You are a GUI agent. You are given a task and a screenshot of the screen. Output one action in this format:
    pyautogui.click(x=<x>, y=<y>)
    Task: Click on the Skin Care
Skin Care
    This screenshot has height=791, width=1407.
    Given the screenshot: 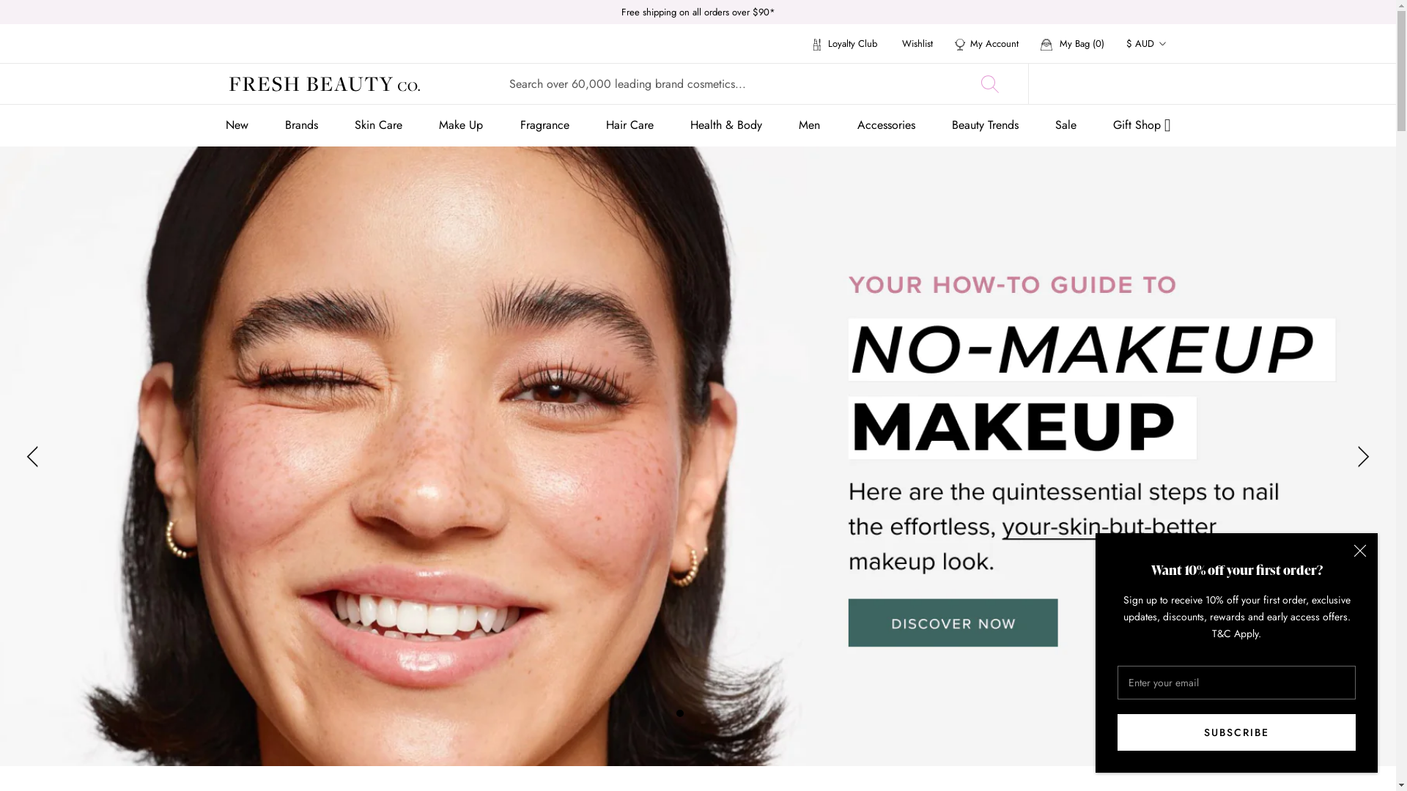 What is the action you would take?
    pyautogui.click(x=378, y=125)
    